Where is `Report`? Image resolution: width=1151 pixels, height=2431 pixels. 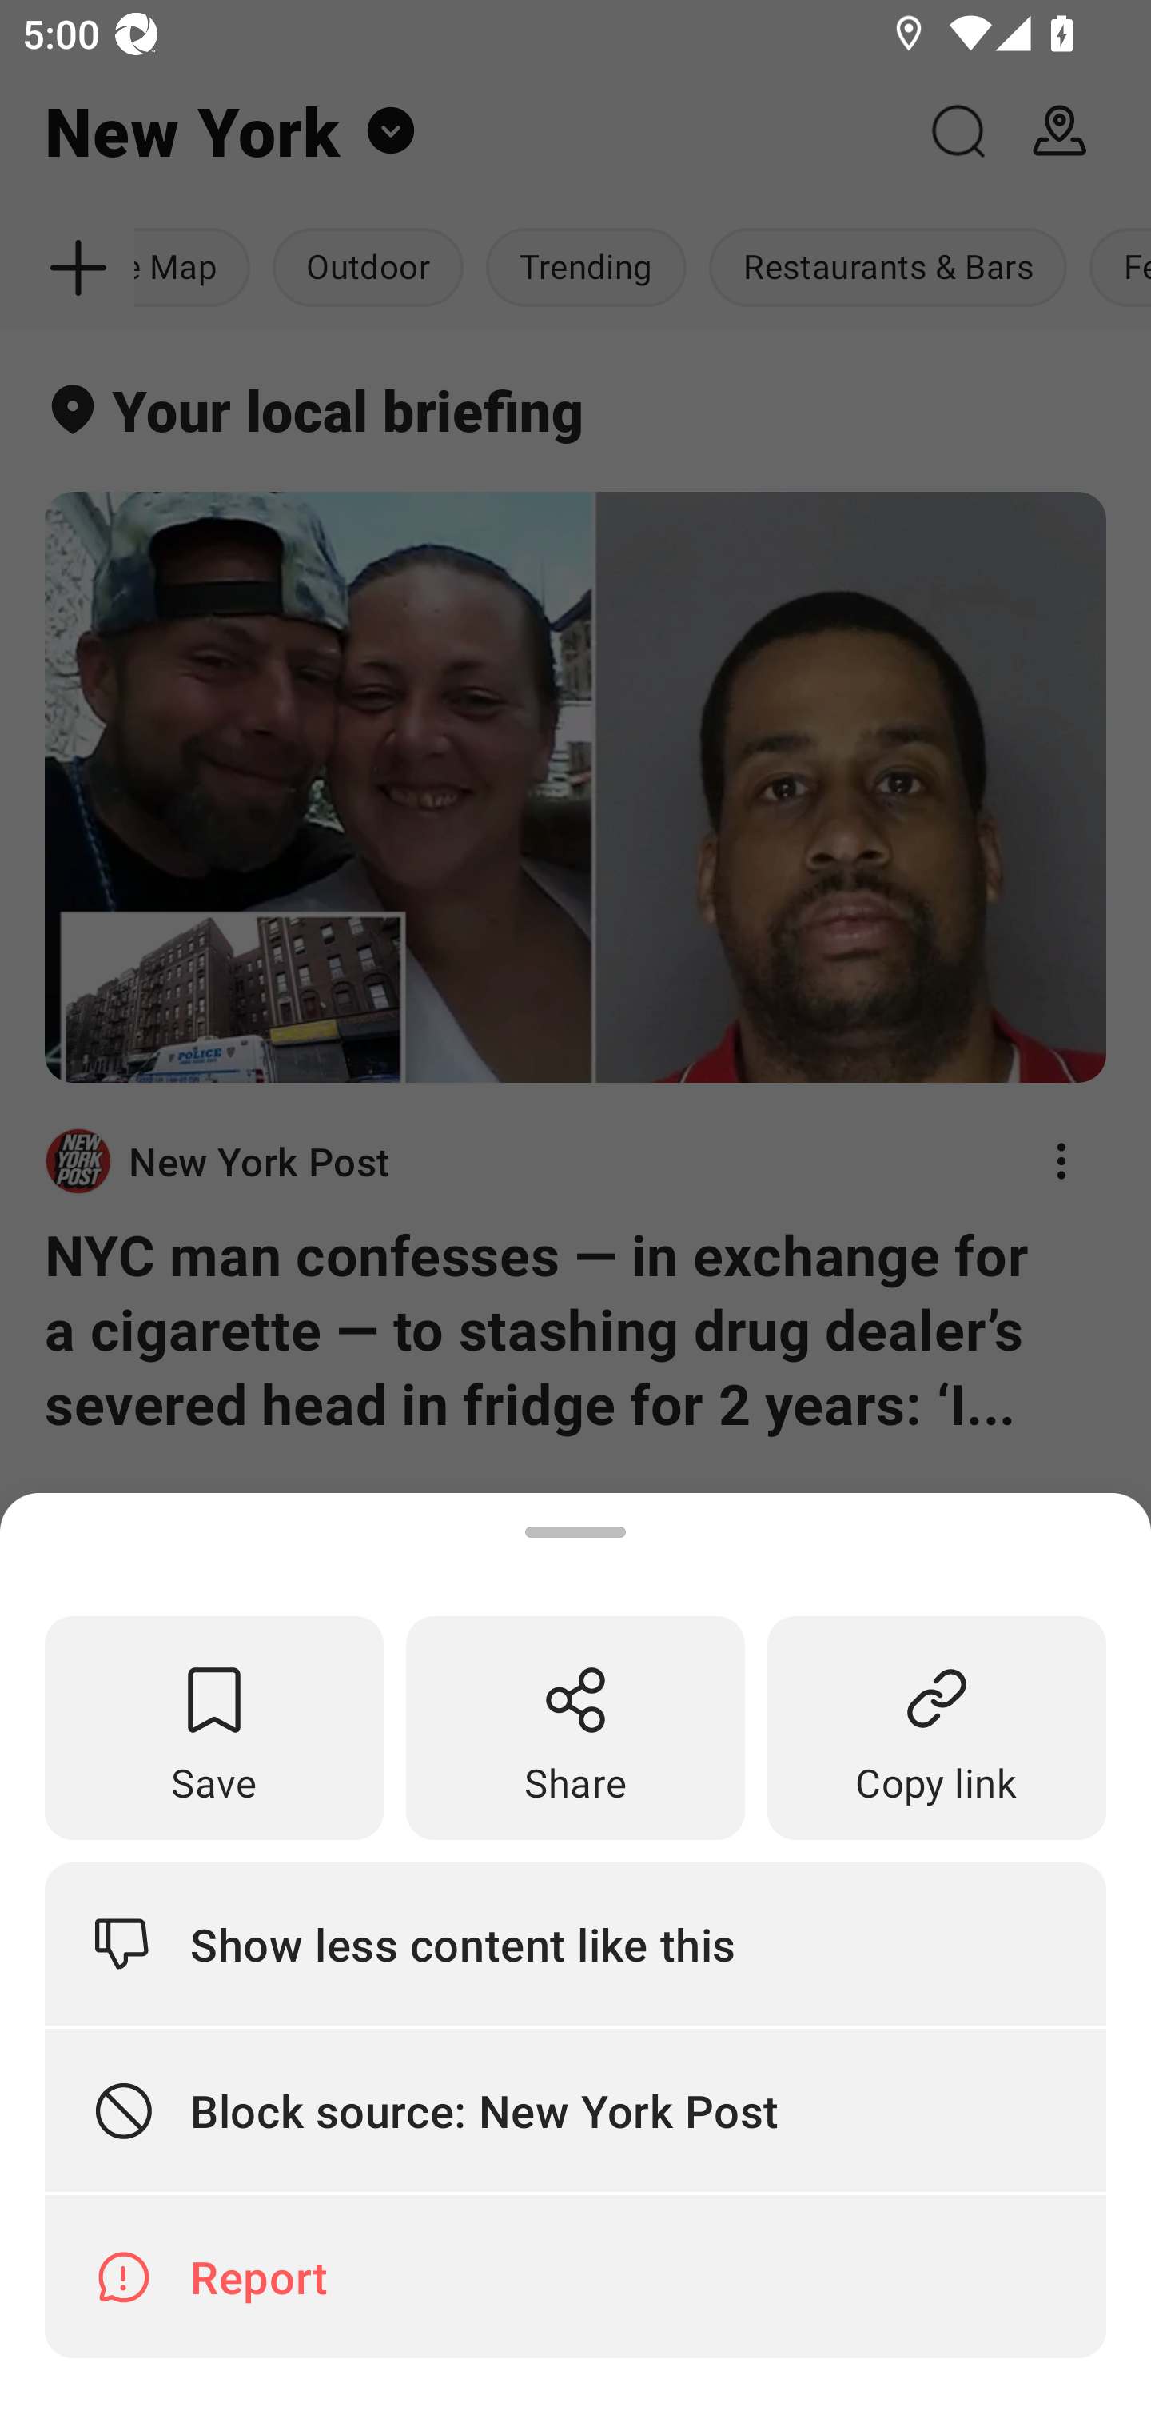 Report is located at coordinates (575, 2276).